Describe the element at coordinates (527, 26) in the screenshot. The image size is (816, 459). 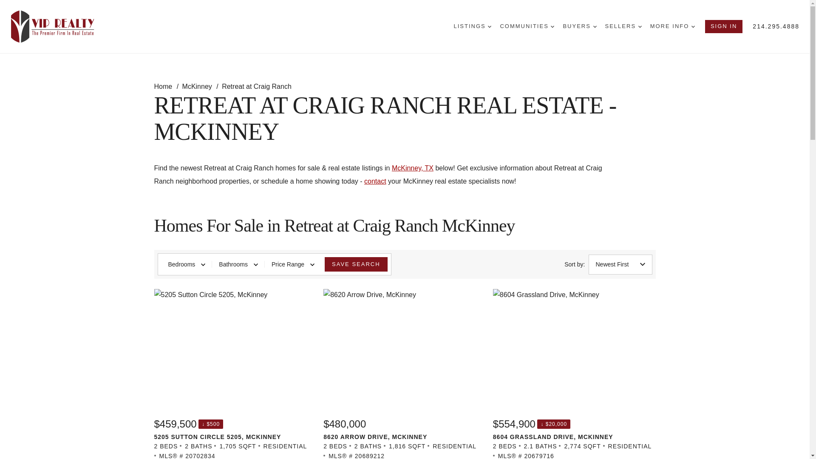
I see `COMMUNITIES DROPDOWN ARROW` at that location.